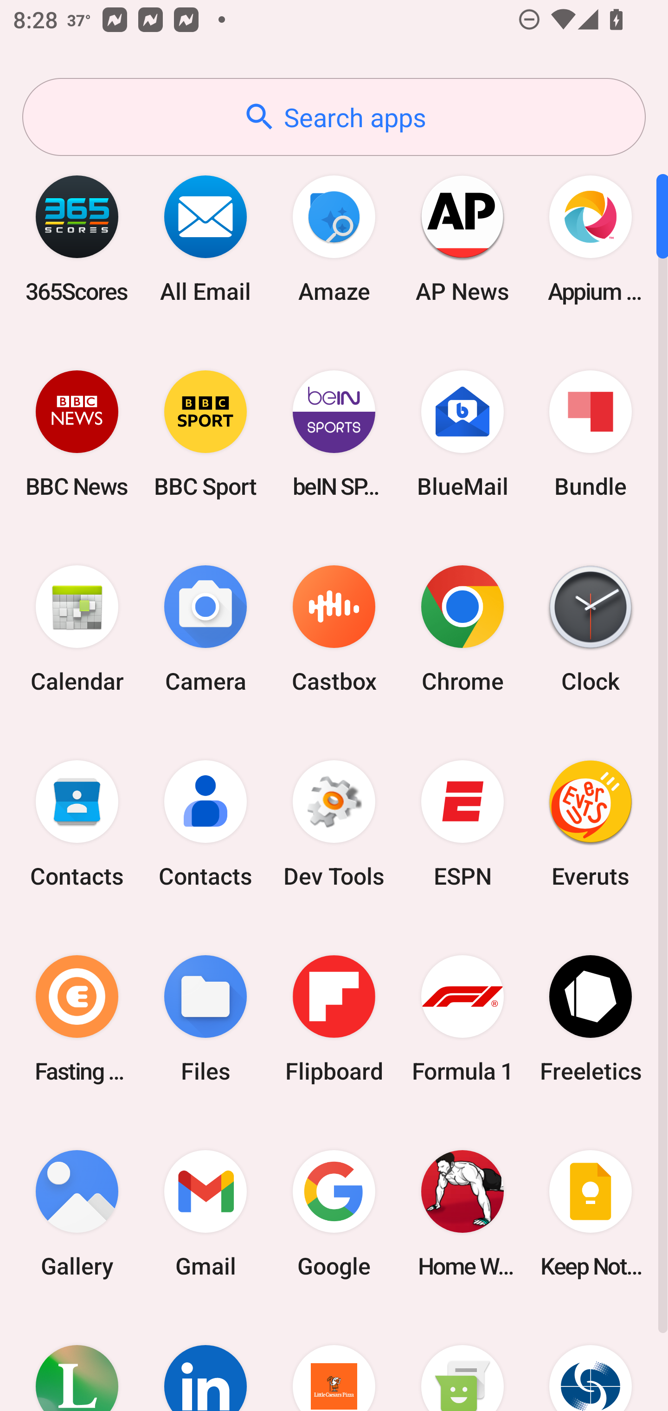 The width and height of the screenshot is (668, 1411). I want to click on Everuts, so click(591, 824).